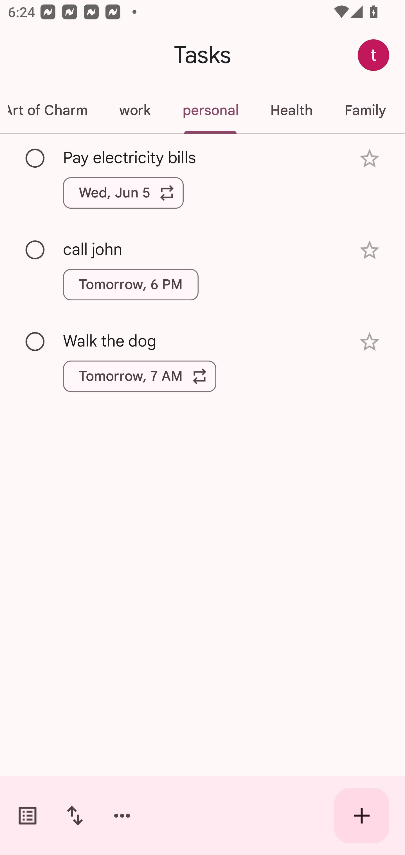 This screenshot has height=855, width=405. What do you see at coordinates (139, 376) in the screenshot?
I see `Tomorrow, 7 AM` at bounding box center [139, 376].